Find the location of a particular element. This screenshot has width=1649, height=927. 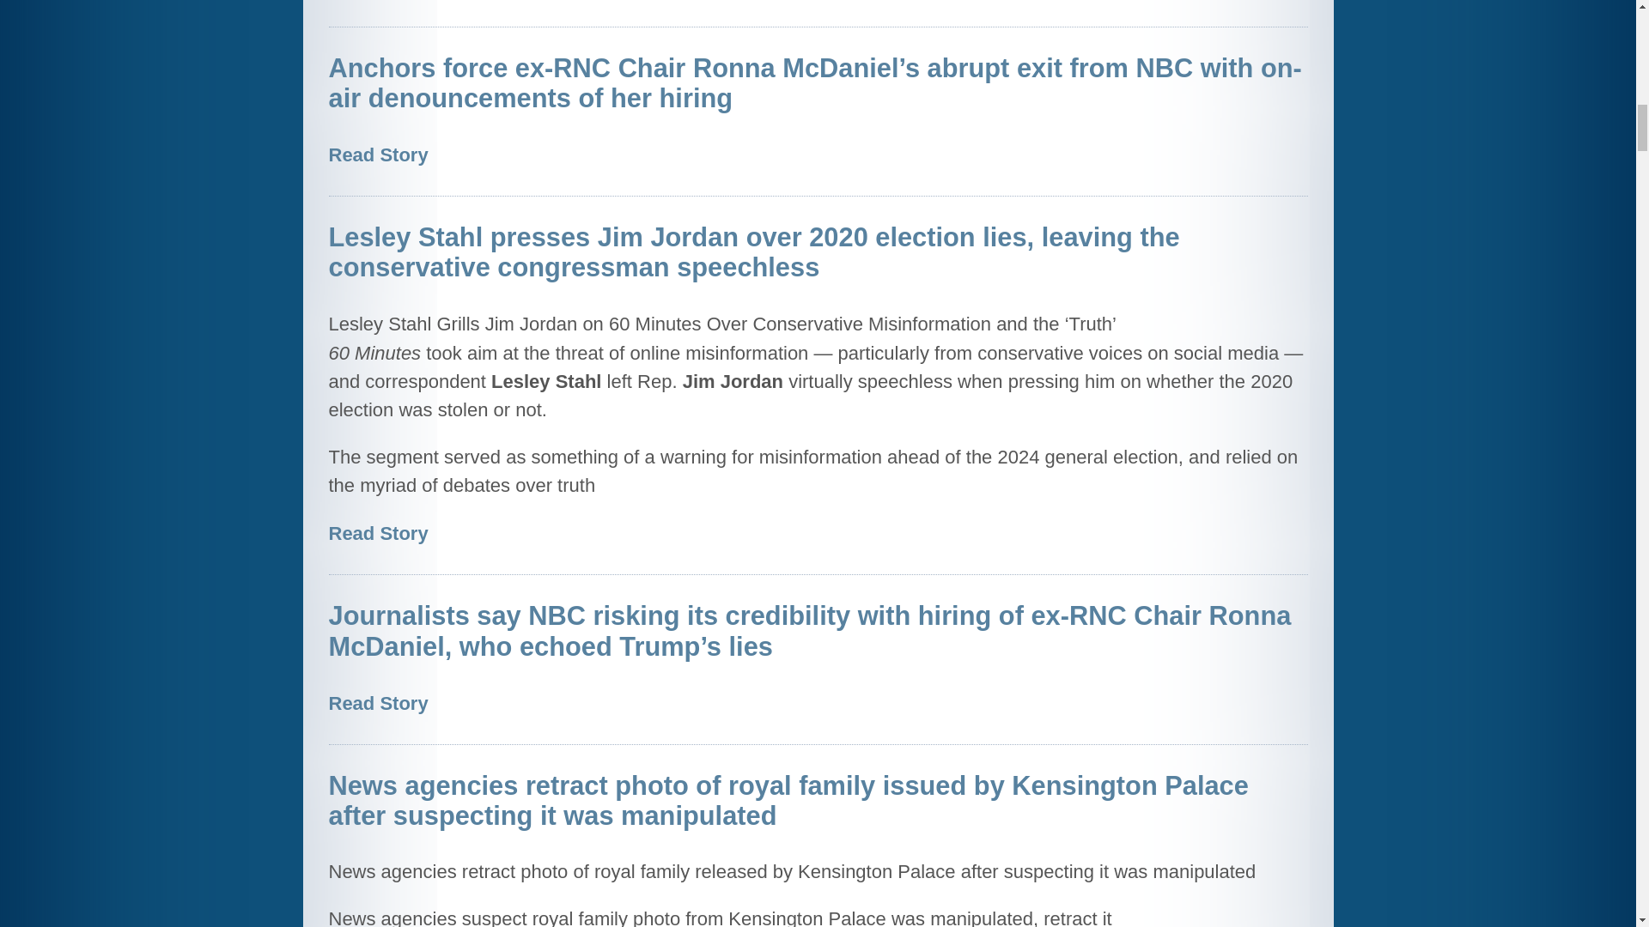

Read Story is located at coordinates (378, 154).